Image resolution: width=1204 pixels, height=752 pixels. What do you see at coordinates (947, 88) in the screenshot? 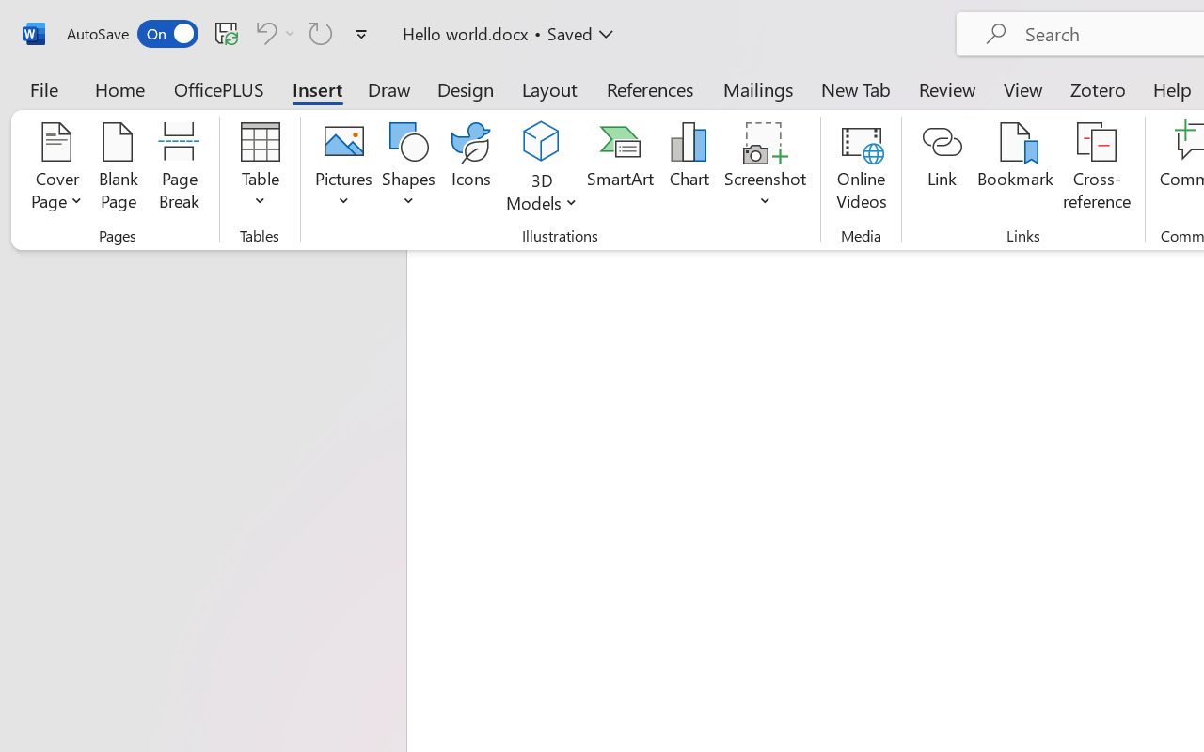
I see `Review` at bounding box center [947, 88].